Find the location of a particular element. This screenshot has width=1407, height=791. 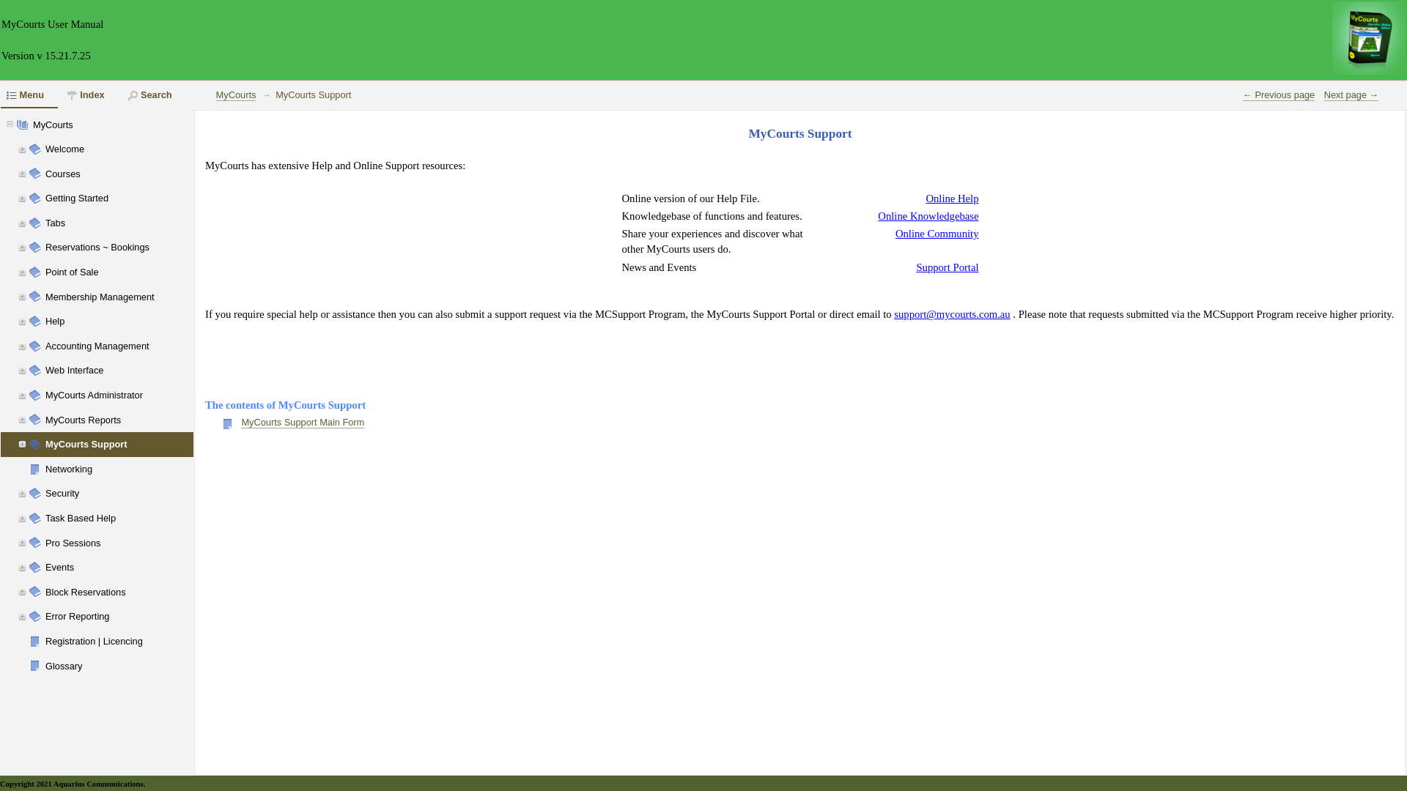

Registration | Licencing is located at coordinates (138, 642).